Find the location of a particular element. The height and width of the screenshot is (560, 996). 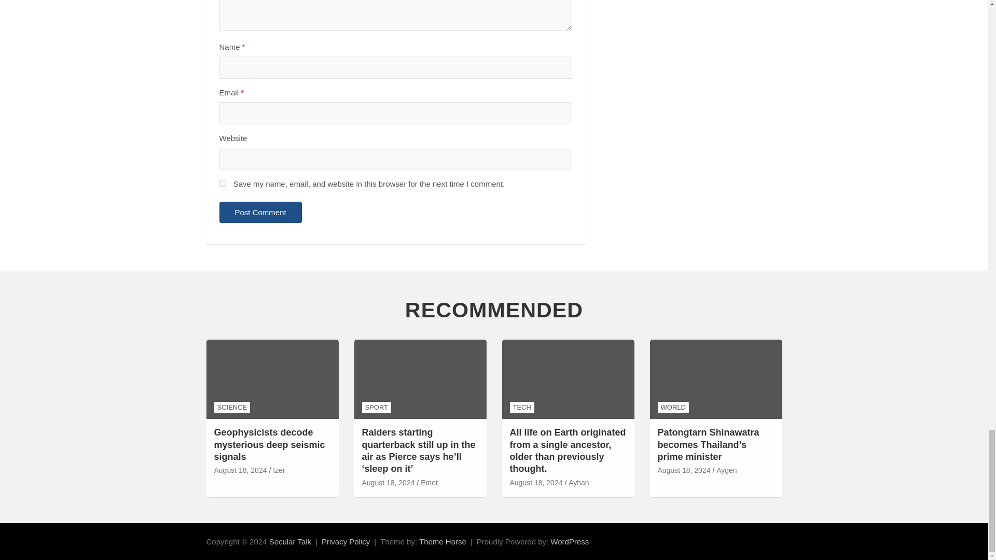

Geophysicists decode mysterious deep seismic signals is located at coordinates (240, 471).